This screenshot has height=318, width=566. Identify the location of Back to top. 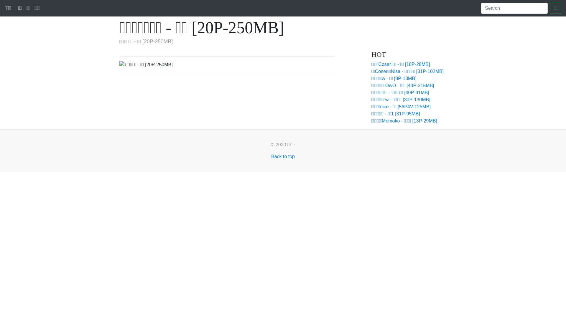
(283, 157).